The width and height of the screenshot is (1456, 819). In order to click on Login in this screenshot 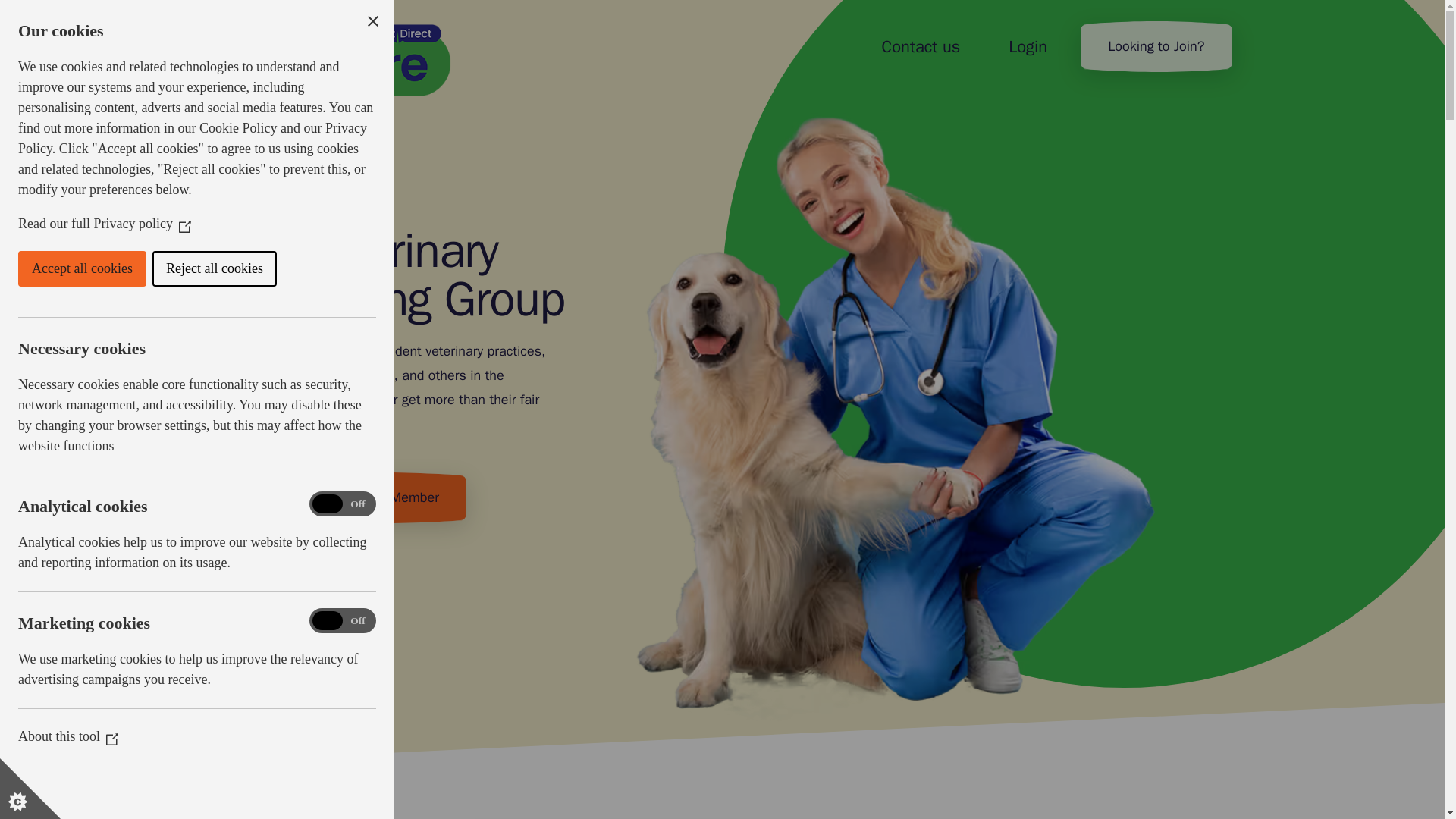, I will do `click(1028, 47)`.